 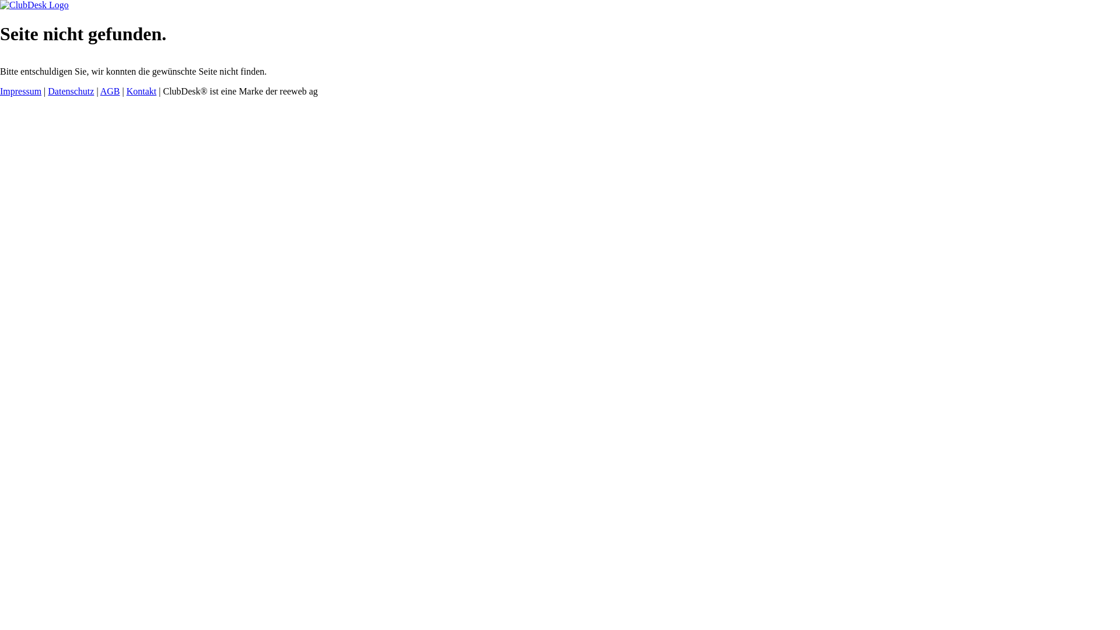 What do you see at coordinates (71, 91) in the screenshot?
I see `Datenschutz` at bounding box center [71, 91].